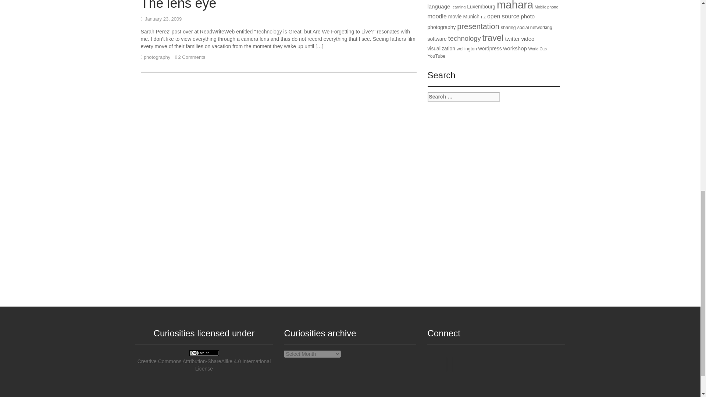  Describe the element at coordinates (192, 57) in the screenshot. I see `2 Comments` at that location.